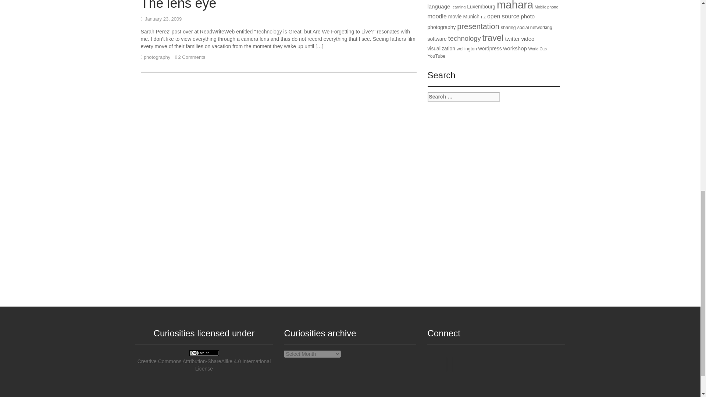  Describe the element at coordinates (192, 57) in the screenshot. I see `2 Comments` at that location.